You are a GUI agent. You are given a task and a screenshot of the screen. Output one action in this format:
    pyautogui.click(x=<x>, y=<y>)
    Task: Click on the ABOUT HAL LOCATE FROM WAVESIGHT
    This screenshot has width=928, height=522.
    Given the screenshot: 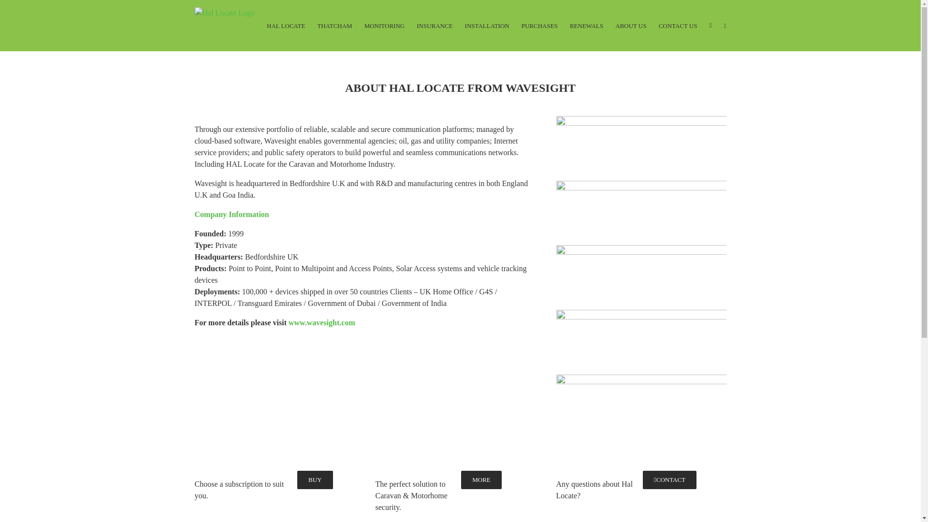 What is the action you would take?
    pyautogui.click(x=460, y=92)
    